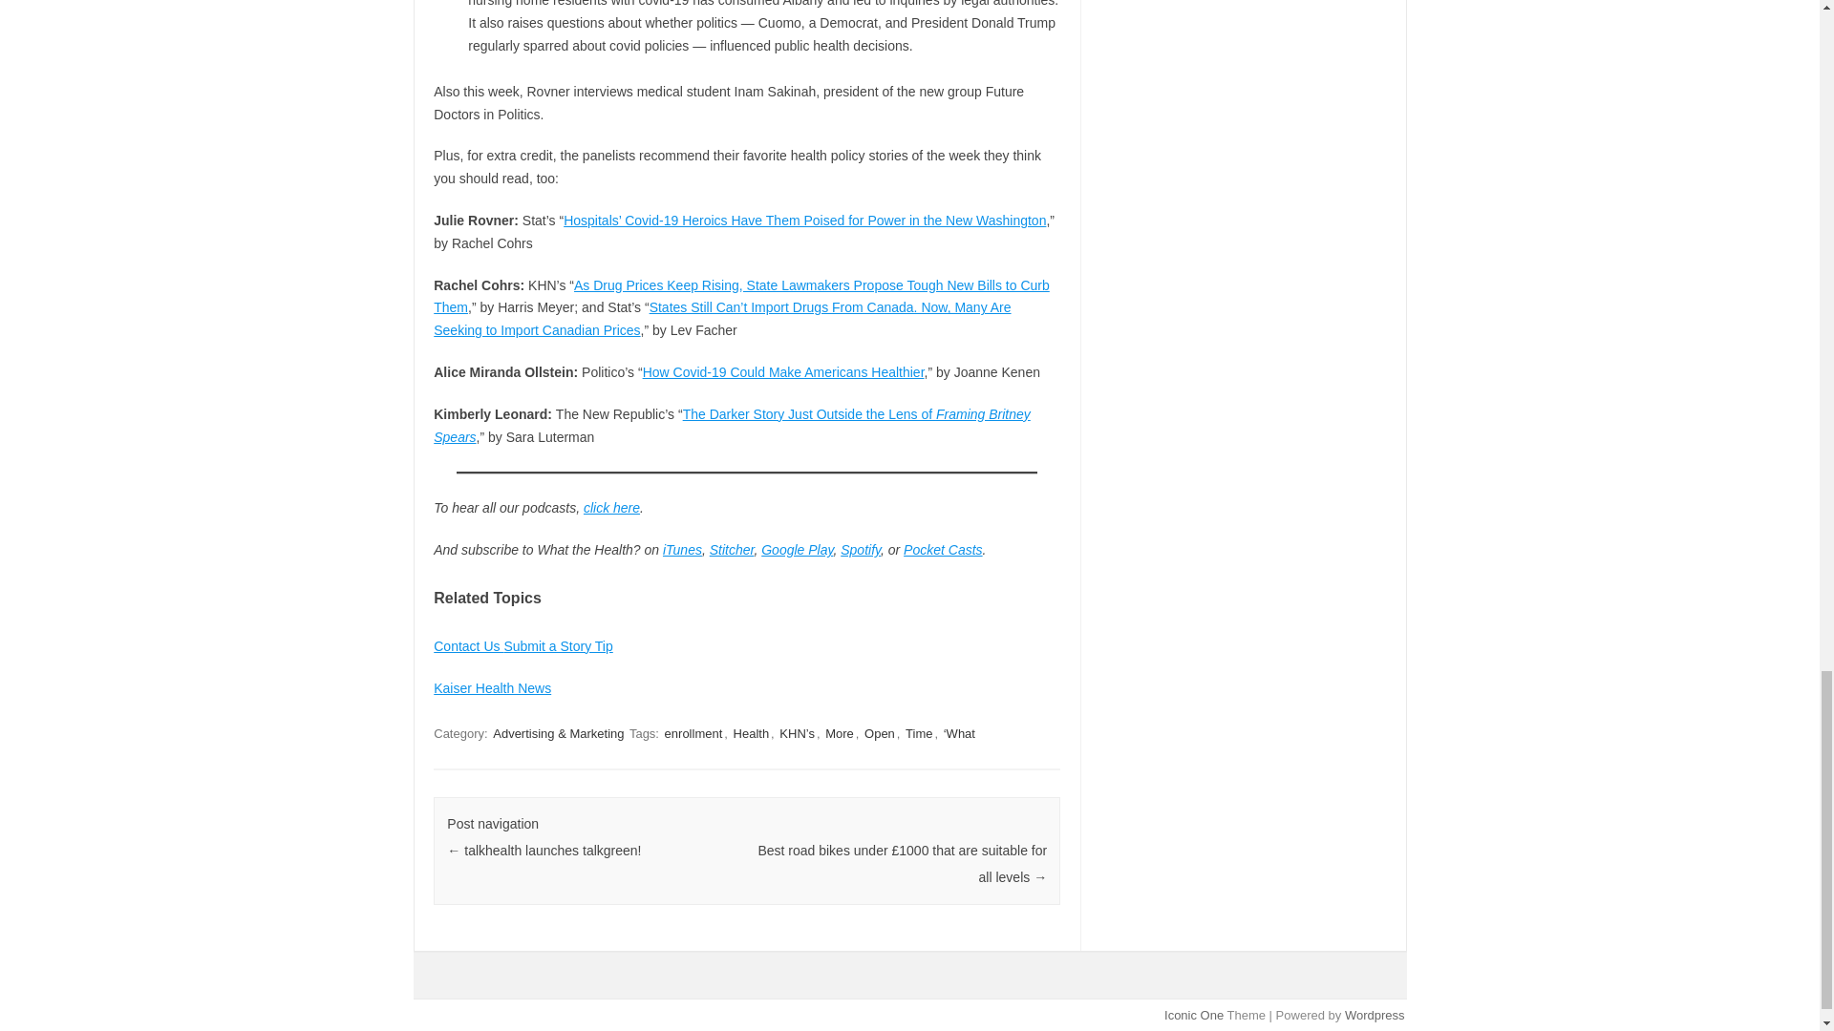  Describe the element at coordinates (682, 550) in the screenshot. I see `iTunes` at that location.